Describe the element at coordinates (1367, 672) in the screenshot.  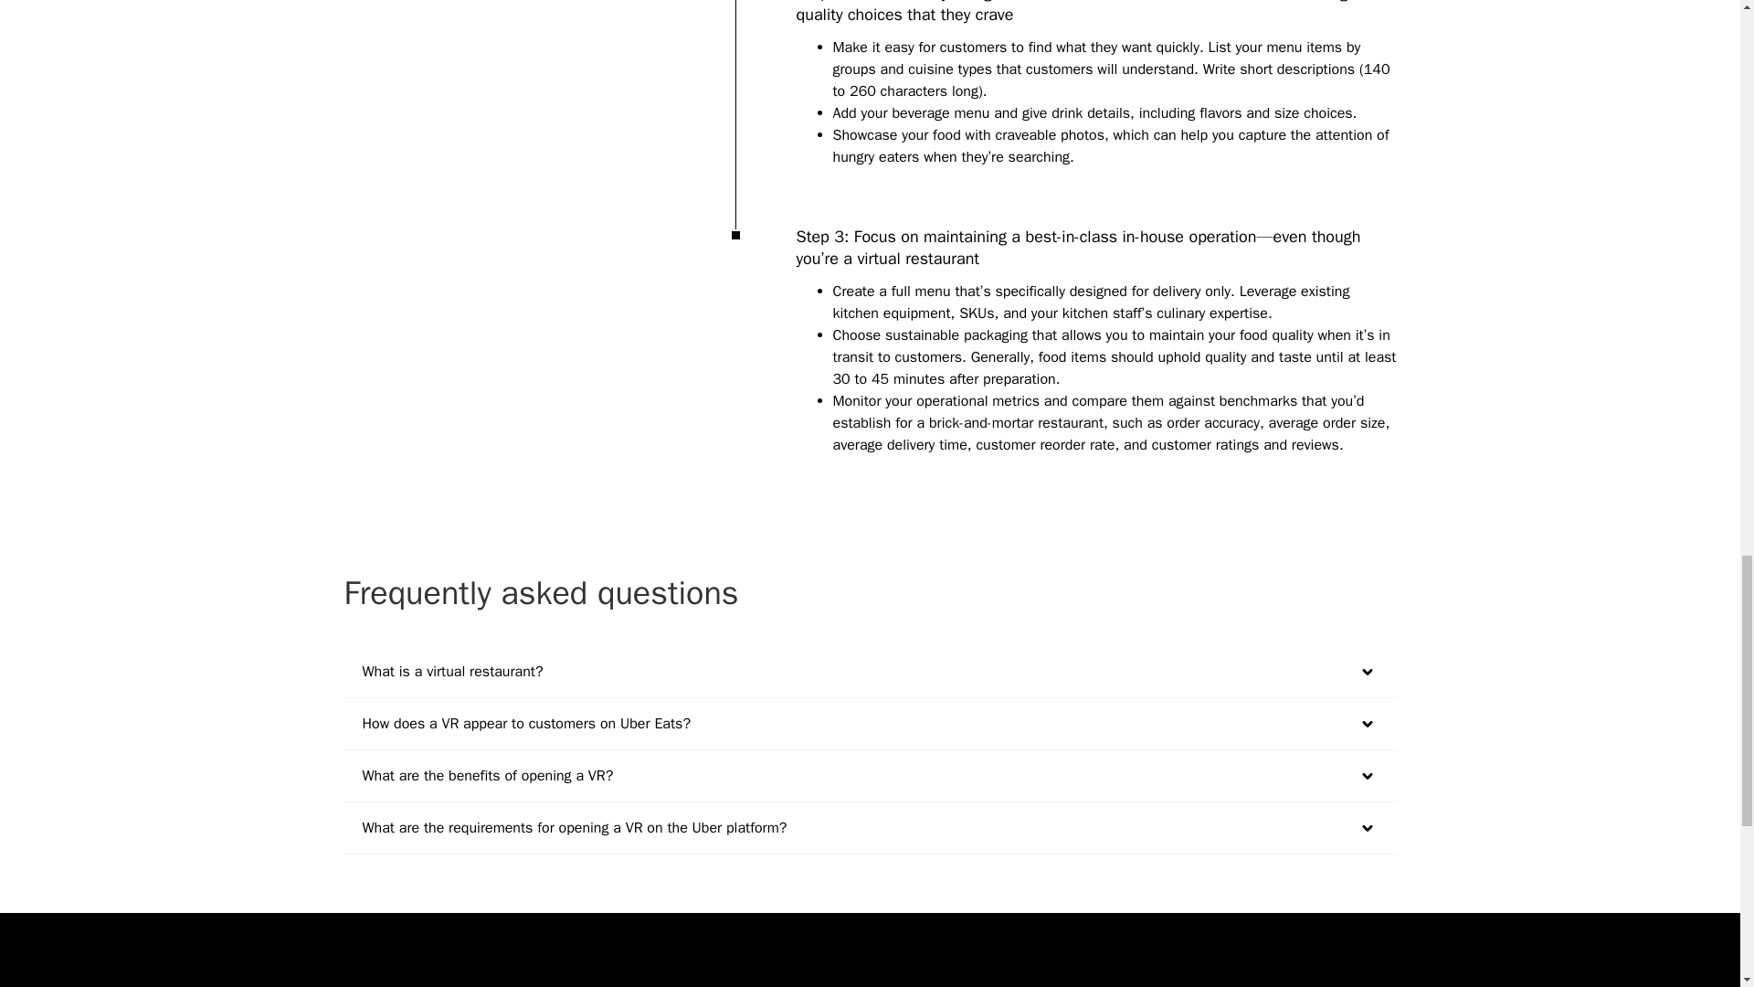
I see `Down Small` at that location.